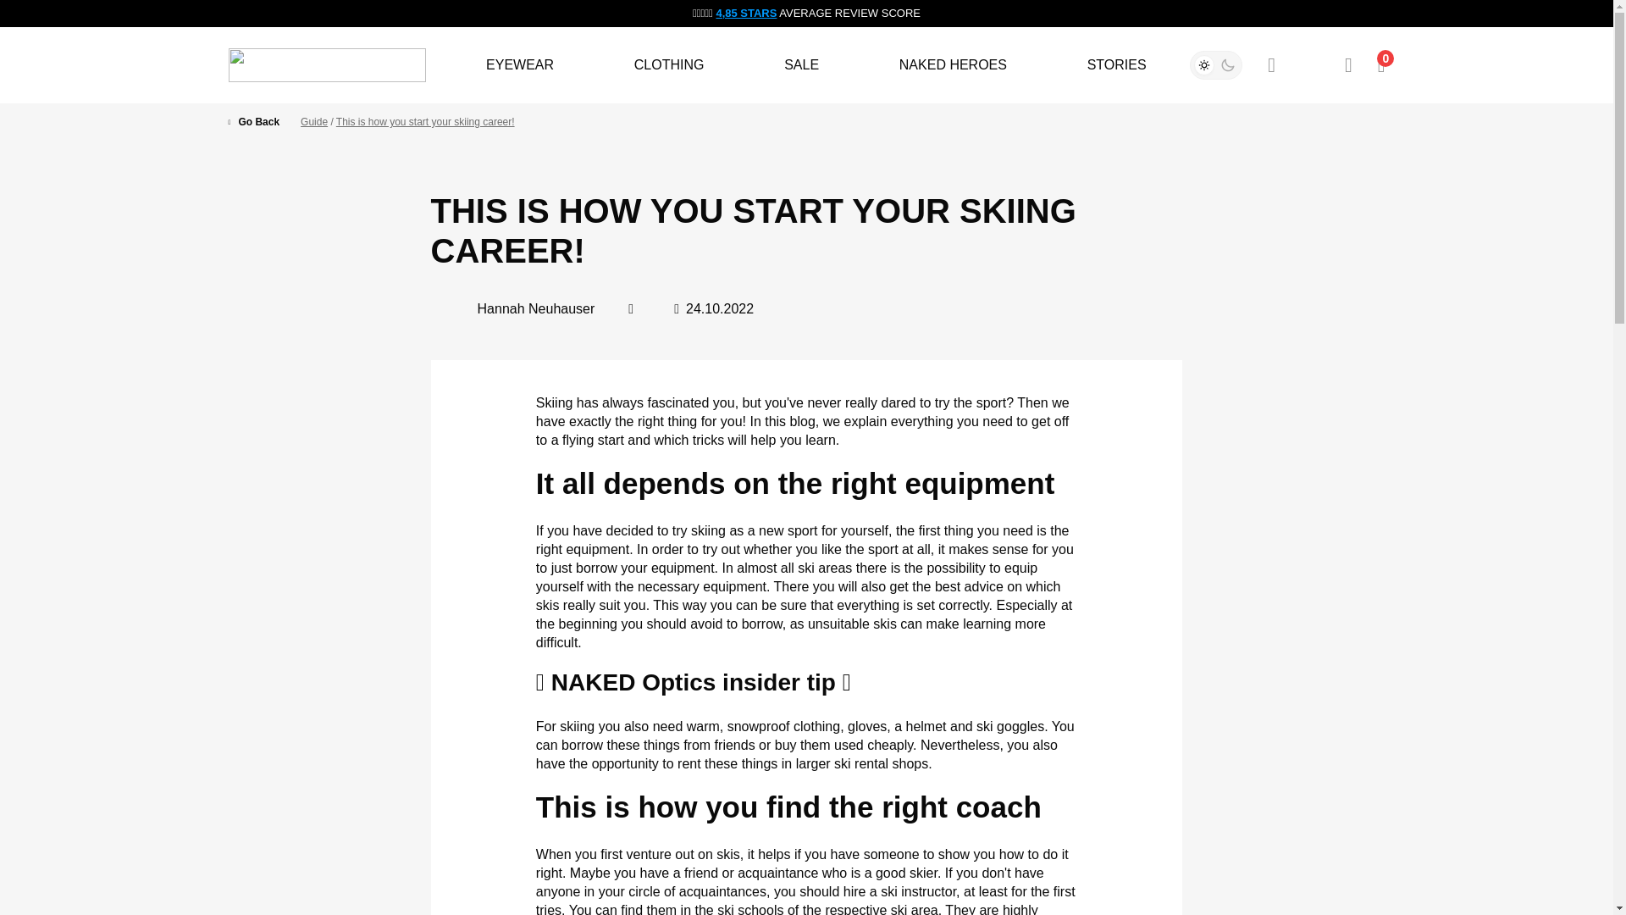  I want to click on NAKED Optics, so click(327, 65).